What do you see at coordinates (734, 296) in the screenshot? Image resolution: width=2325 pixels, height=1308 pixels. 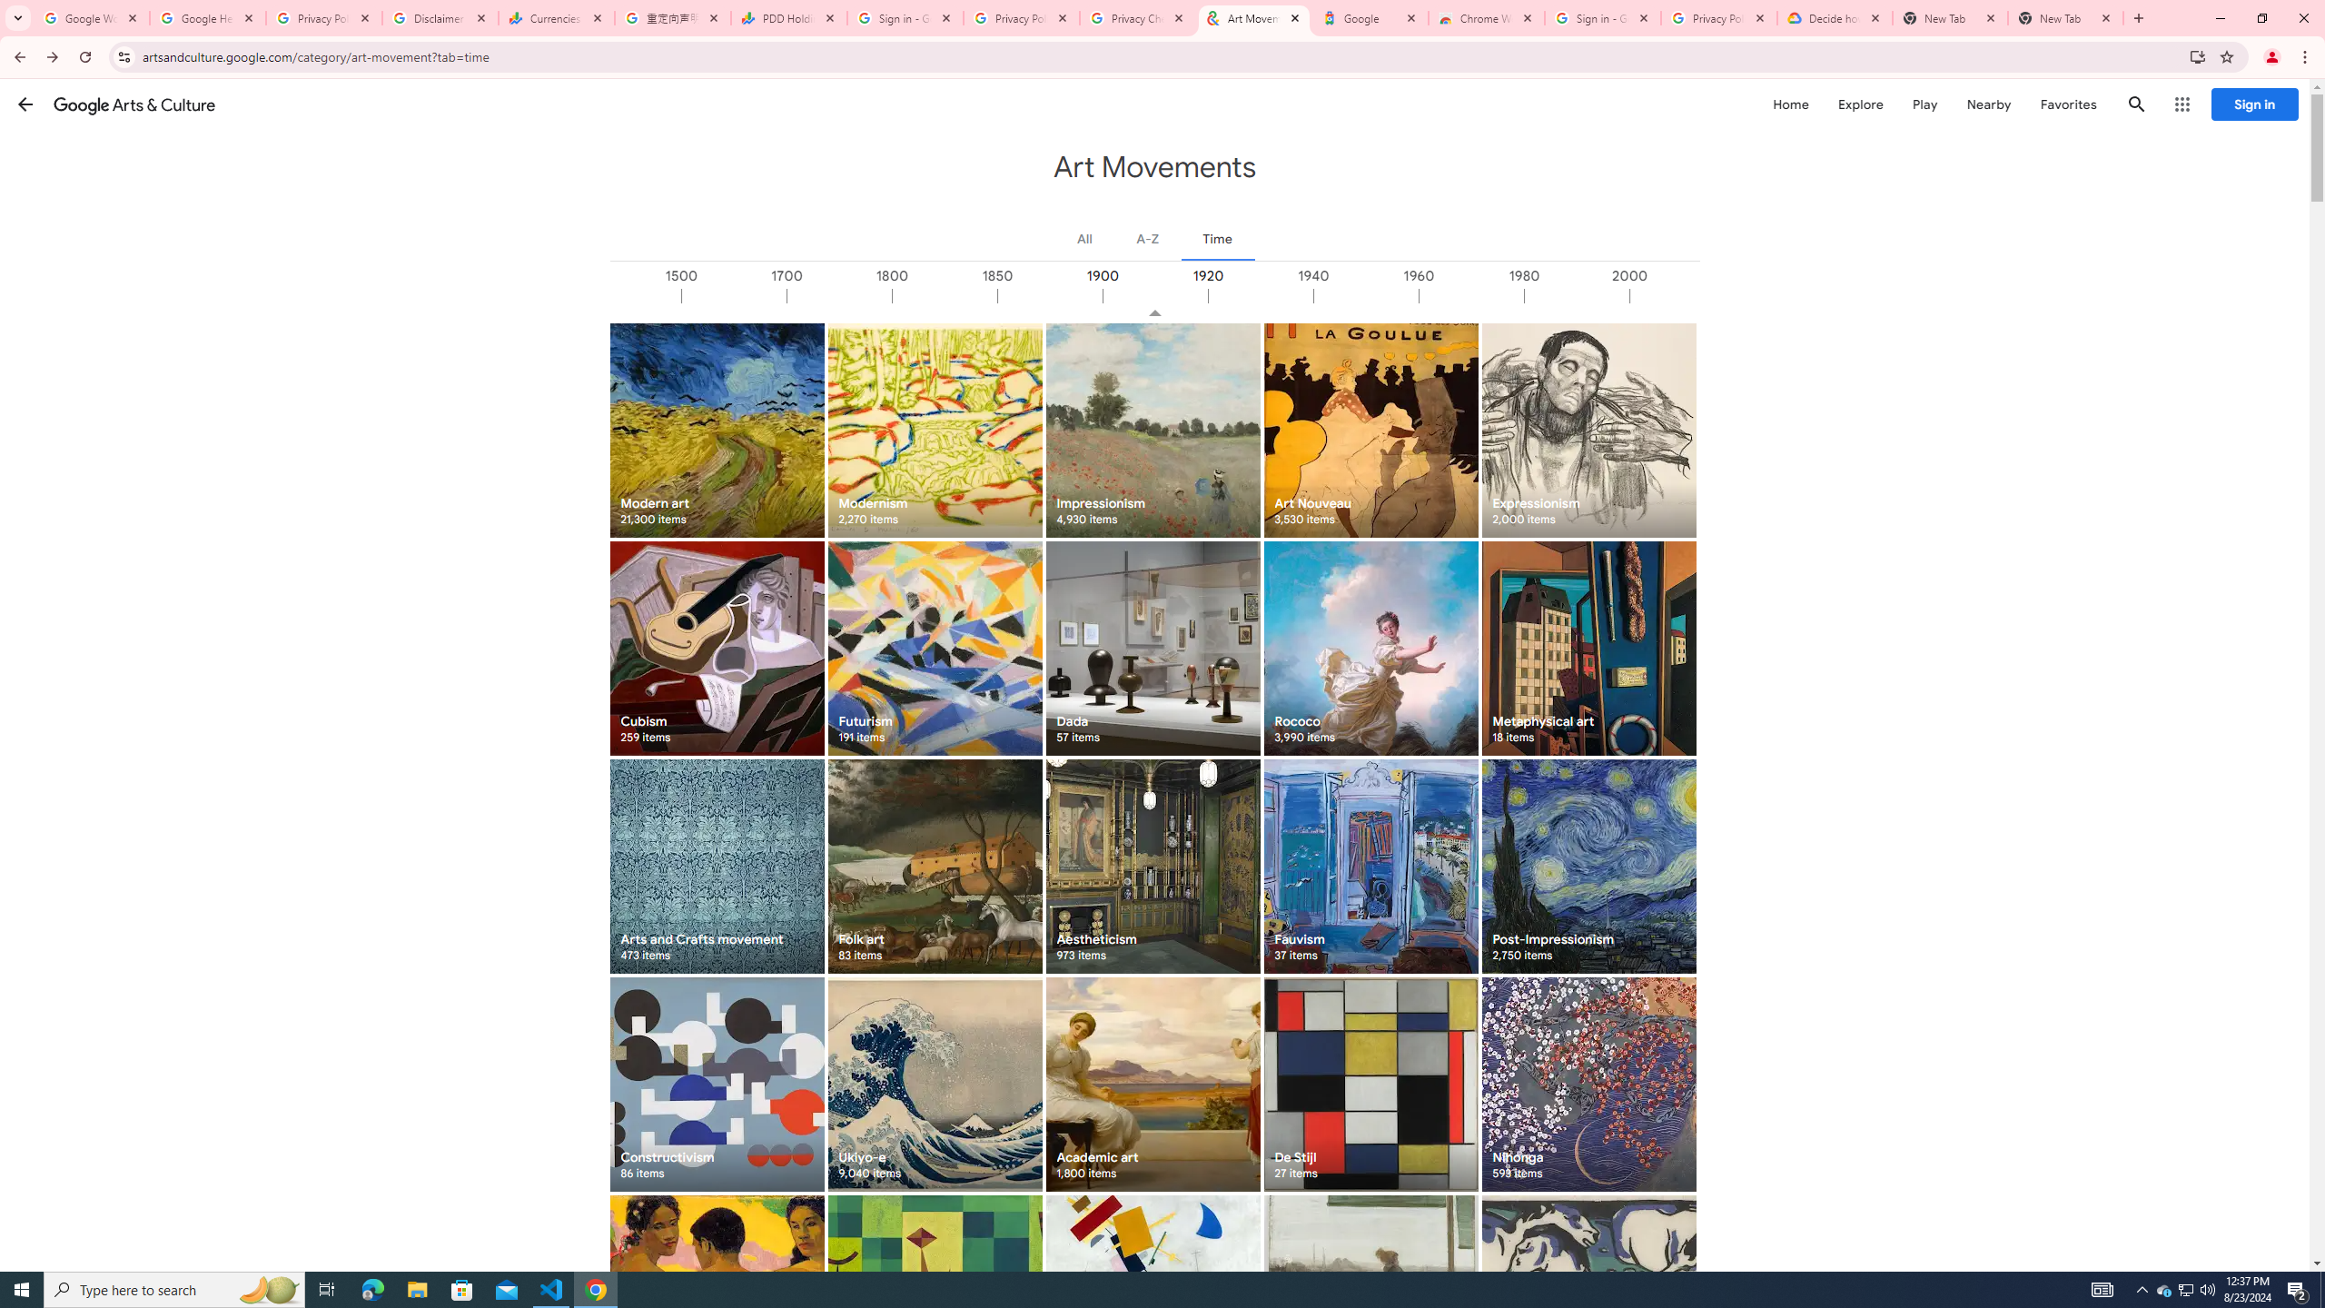 I see `1500` at bounding box center [734, 296].